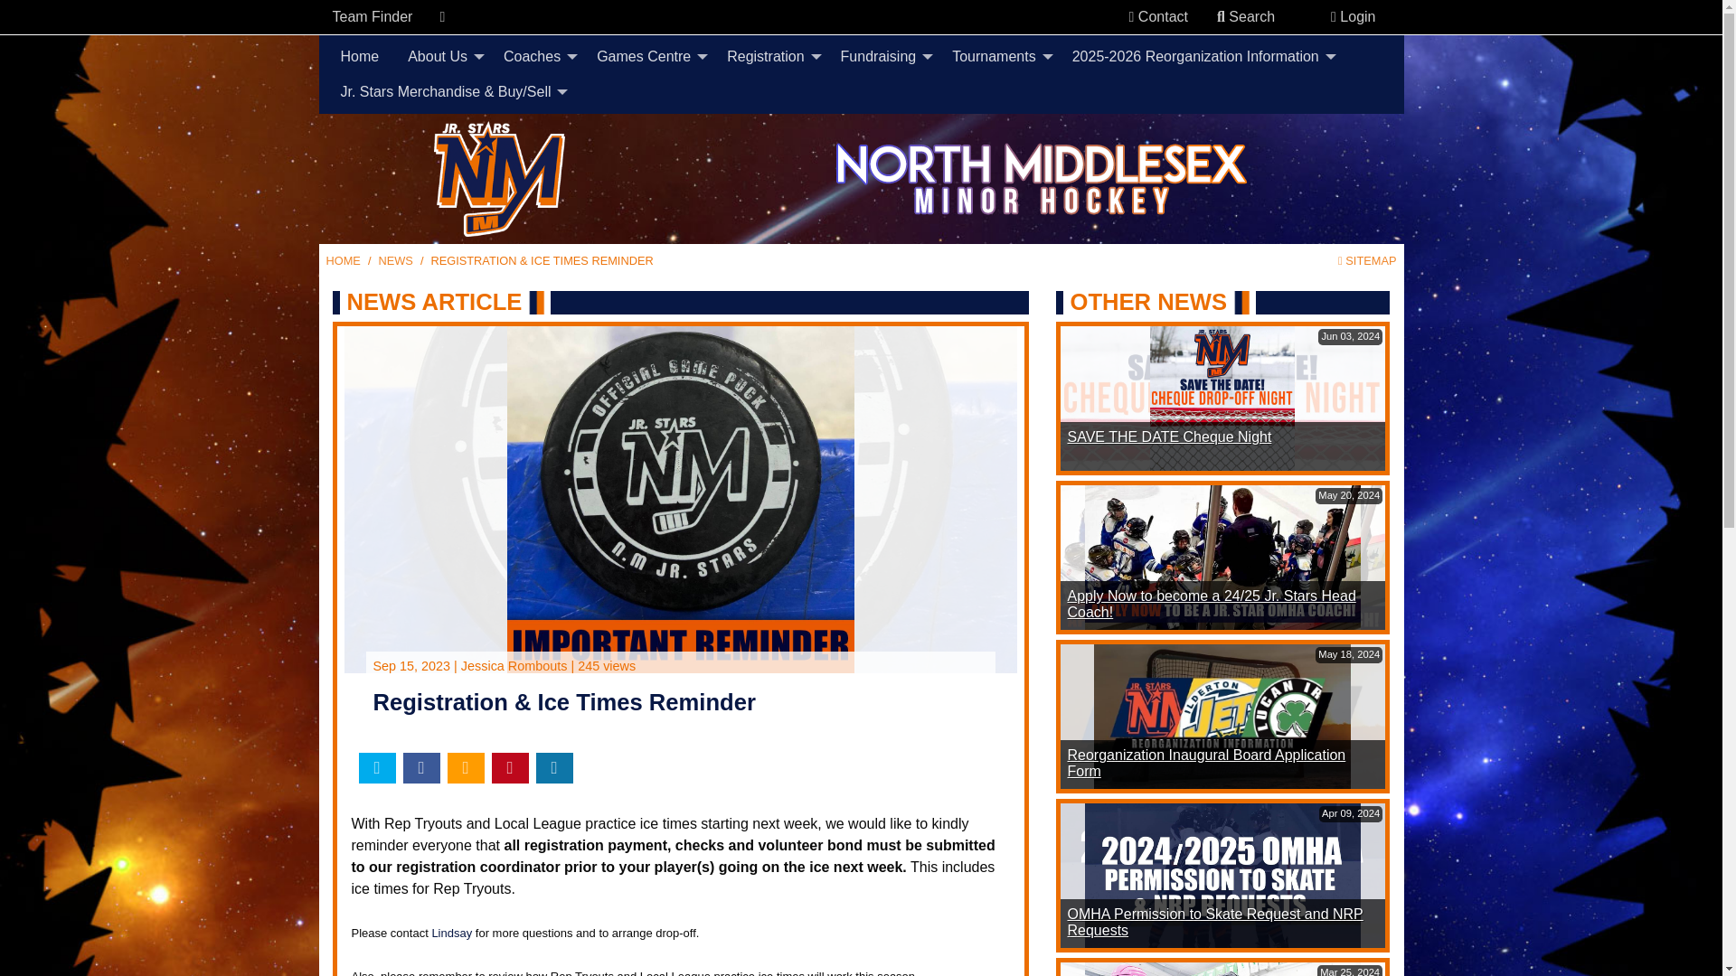 The height and width of the screenshot is (976, 1736). Describe the element at coordinates (1353, 16) in the screenshot. I see ` Login` at that location.